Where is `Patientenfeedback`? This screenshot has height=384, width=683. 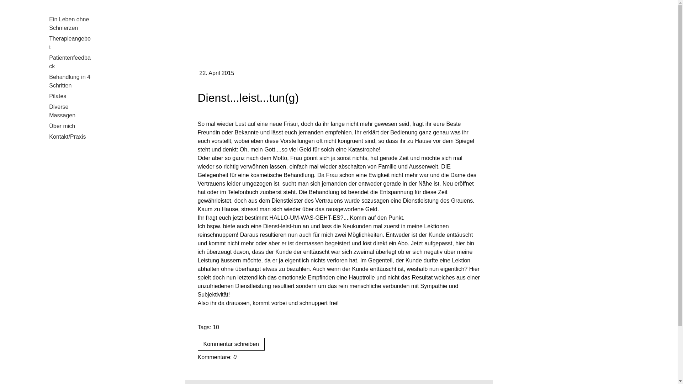
Patientenfeedback is located at coordinates (69, 62).